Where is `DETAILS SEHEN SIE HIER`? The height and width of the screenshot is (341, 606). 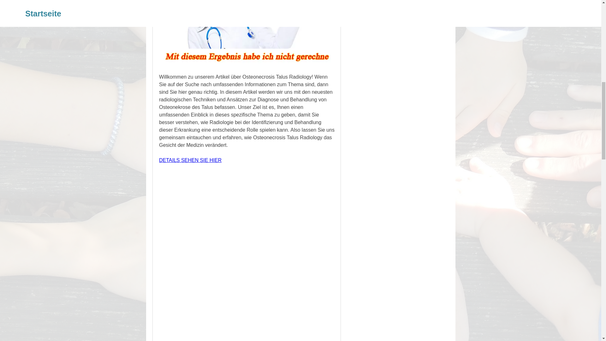 DETAILS SEHEN SIE HIER is located at coordinates (190, 160).